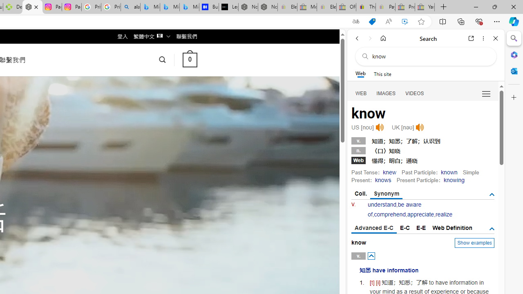 The width and height of the screenshot is (523, 294). What do you see at coordinates (371, 256) in the screenshot?
I see `AutomationID: posbtn_0` at bounding box center [371, 256].